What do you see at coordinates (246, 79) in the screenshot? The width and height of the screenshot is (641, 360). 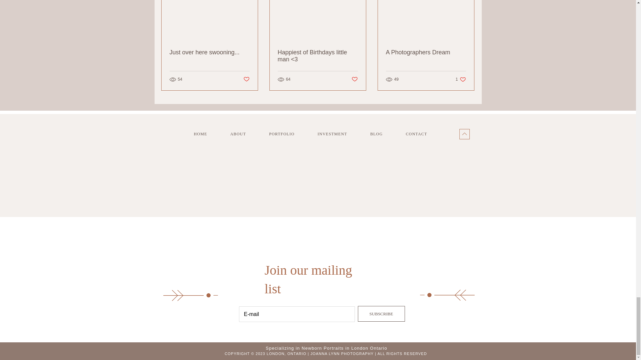 I see `Post not marked as liked` at bounding box center [246, 79].